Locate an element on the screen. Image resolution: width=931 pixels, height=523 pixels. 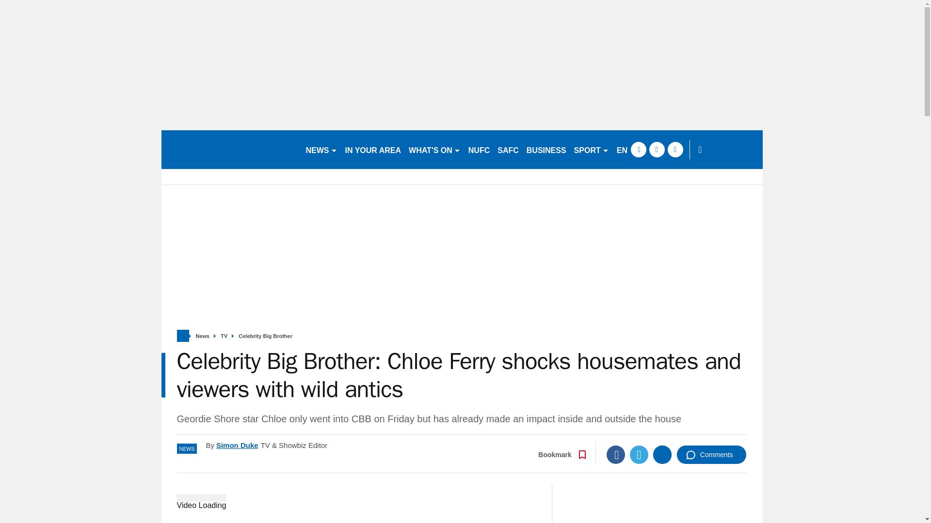
WHAT'S ON is located at coordinates (434, 149).